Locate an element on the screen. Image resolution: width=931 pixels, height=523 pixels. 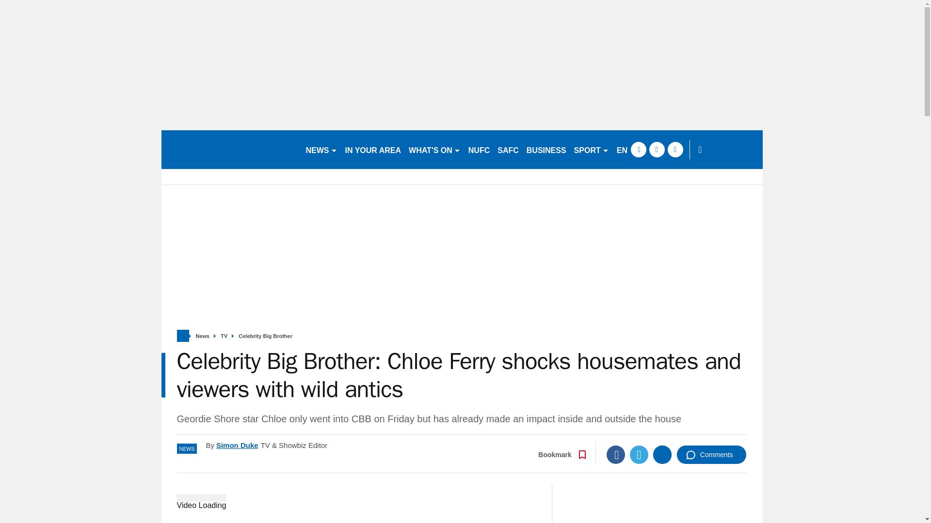
WHAT'S ON is located at coordinates (434, 149).